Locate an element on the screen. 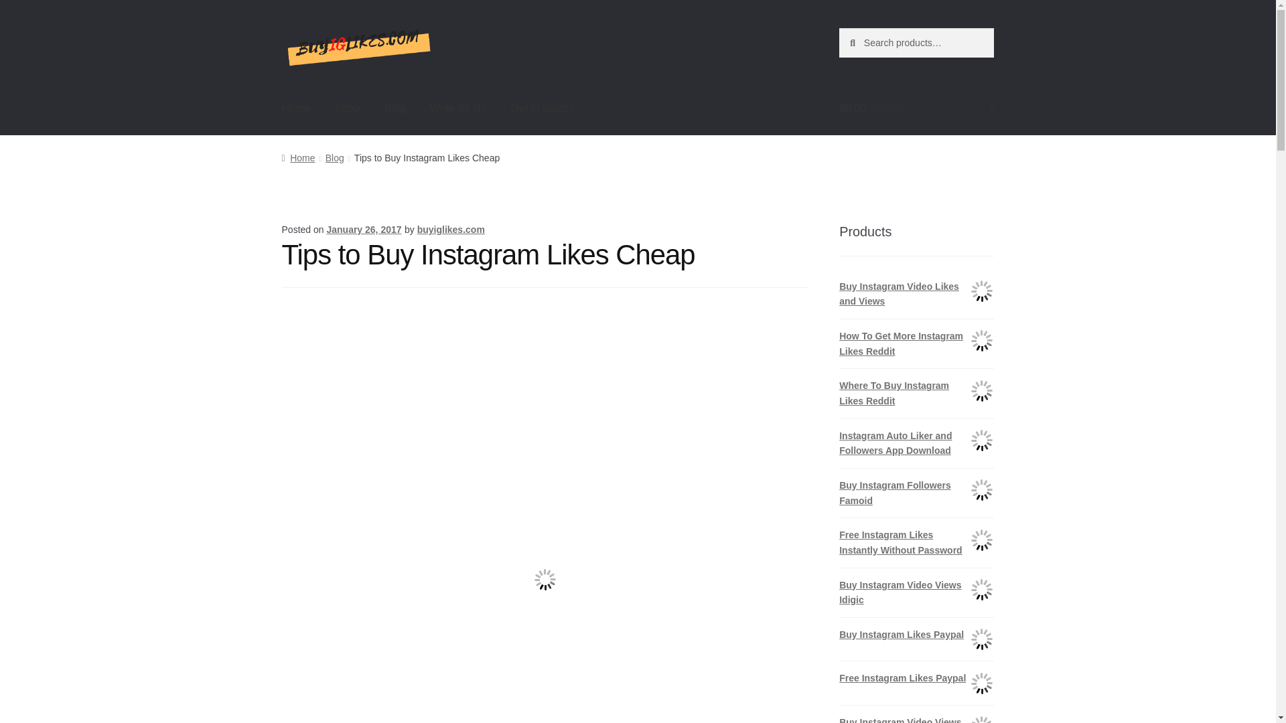  Home is located at coordinates (296, 108).